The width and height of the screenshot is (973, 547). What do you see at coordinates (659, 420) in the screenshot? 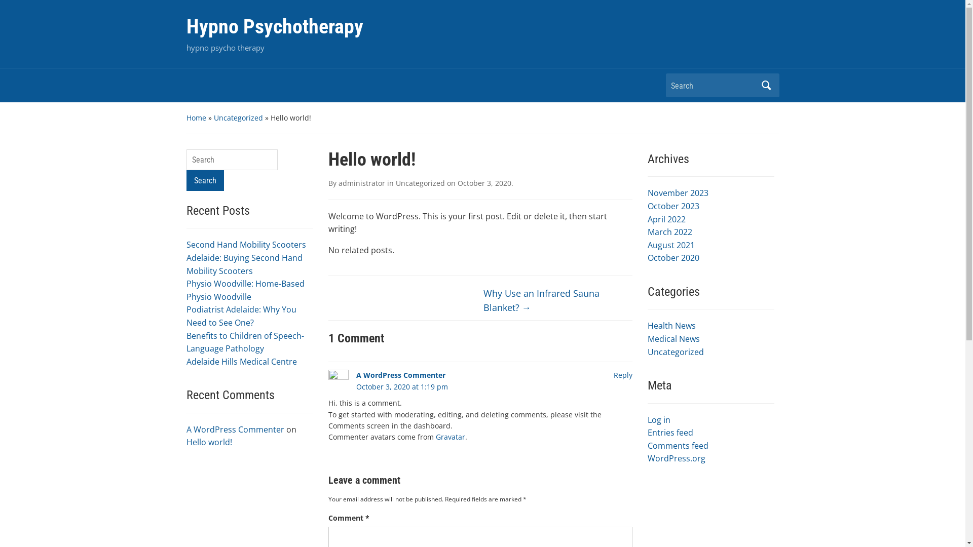
I see `Log in` at bounding box center [659, 420].